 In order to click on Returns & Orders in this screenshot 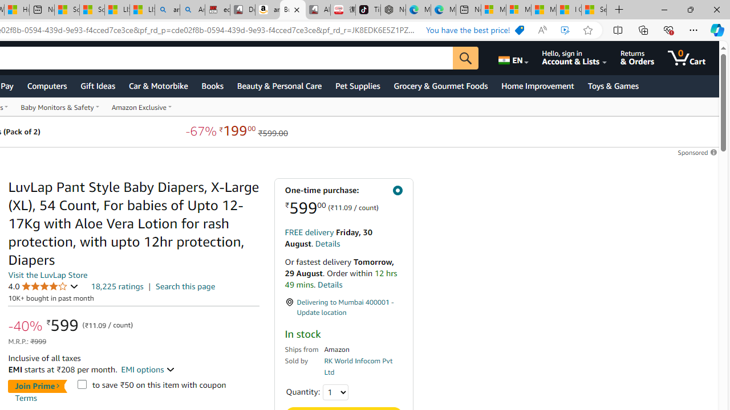, I will do `click(637, 58)`.